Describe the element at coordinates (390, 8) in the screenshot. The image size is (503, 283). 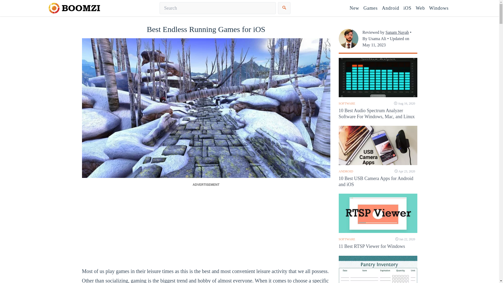
I see `Android` at that location.